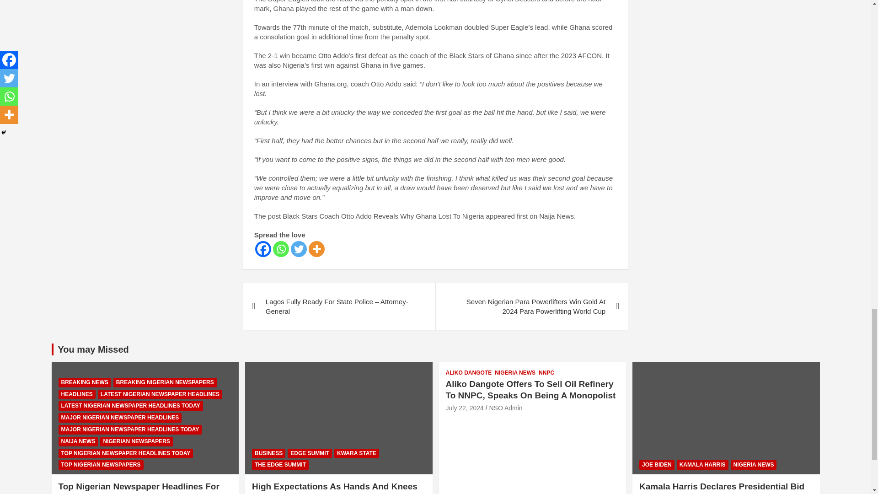 Image resolution: width=878 pixels, height=494 pixels. Describe the element at coordinates (77, 394) in the screenshot. I see `HEADLINES` at that location.